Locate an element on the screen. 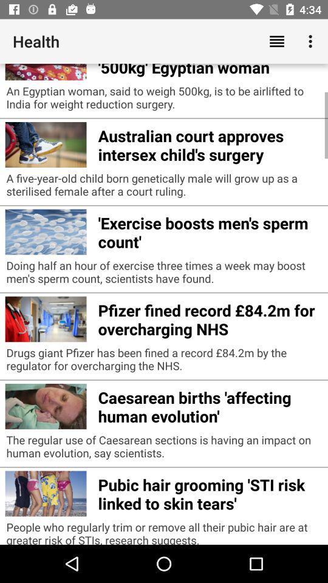 The image size is (328, 583). swipe to drugs giant pfizer icon is located at coordinates (164, 362).